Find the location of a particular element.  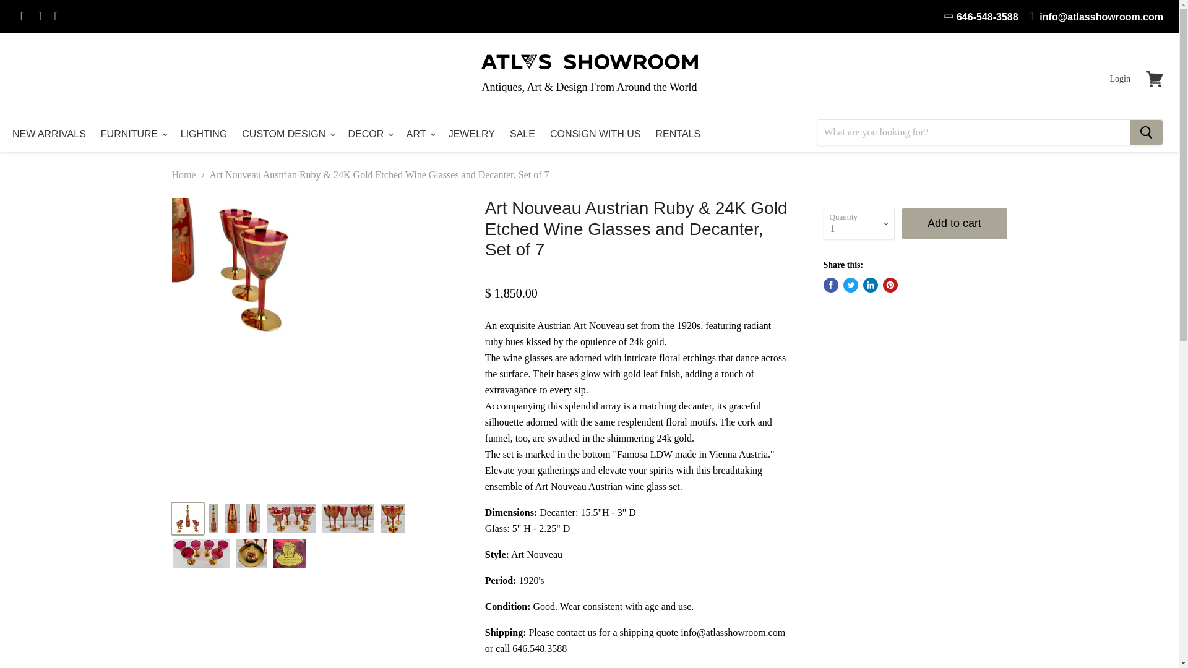

DECOR is located at coordinates (370, 134).